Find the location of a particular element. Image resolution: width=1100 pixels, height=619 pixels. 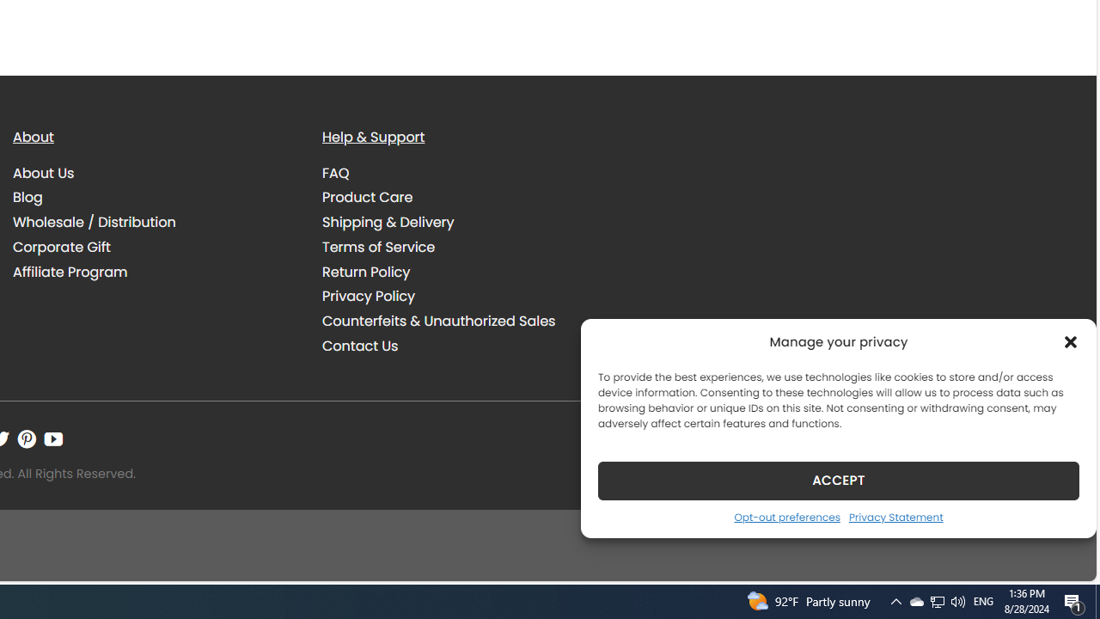

FAQ is located at coordinates (464, 173).